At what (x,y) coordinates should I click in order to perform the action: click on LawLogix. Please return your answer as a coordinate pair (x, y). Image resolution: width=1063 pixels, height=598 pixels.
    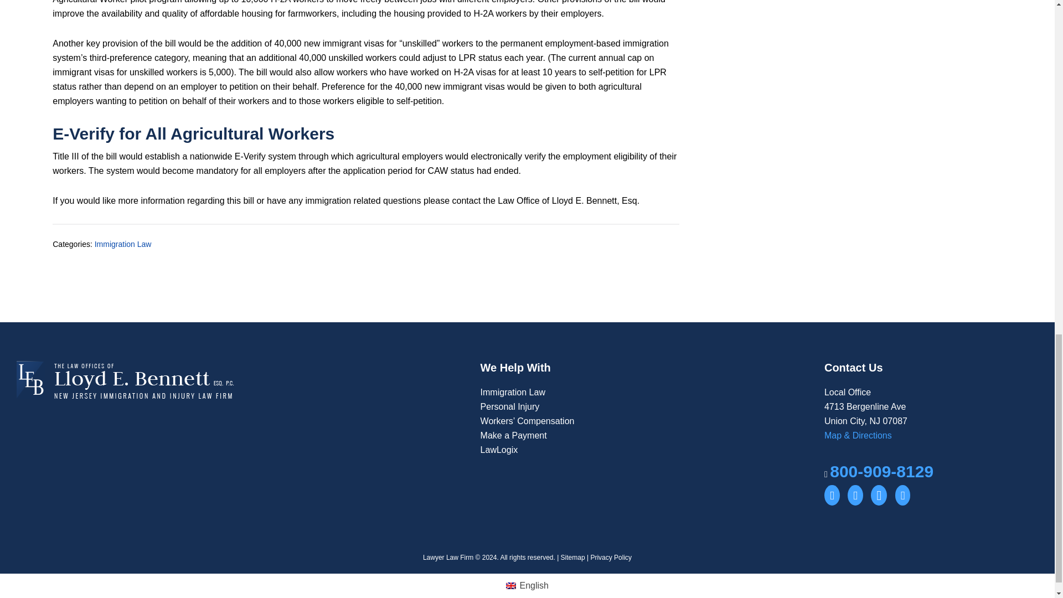
    Looking at the image, I should click on (499, 450).